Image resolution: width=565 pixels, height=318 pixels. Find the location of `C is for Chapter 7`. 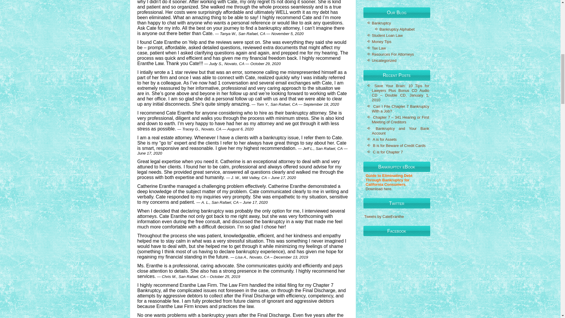

C is for Chapter 7 is located at coordinates (388, 152).